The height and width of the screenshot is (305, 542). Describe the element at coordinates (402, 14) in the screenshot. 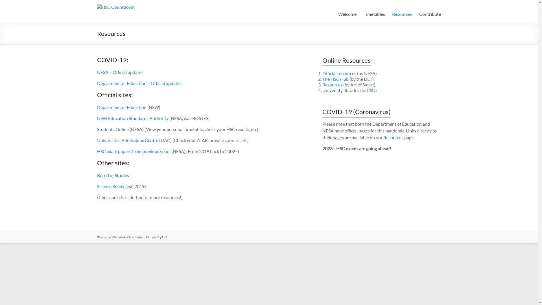

I see `Resources` at that location.